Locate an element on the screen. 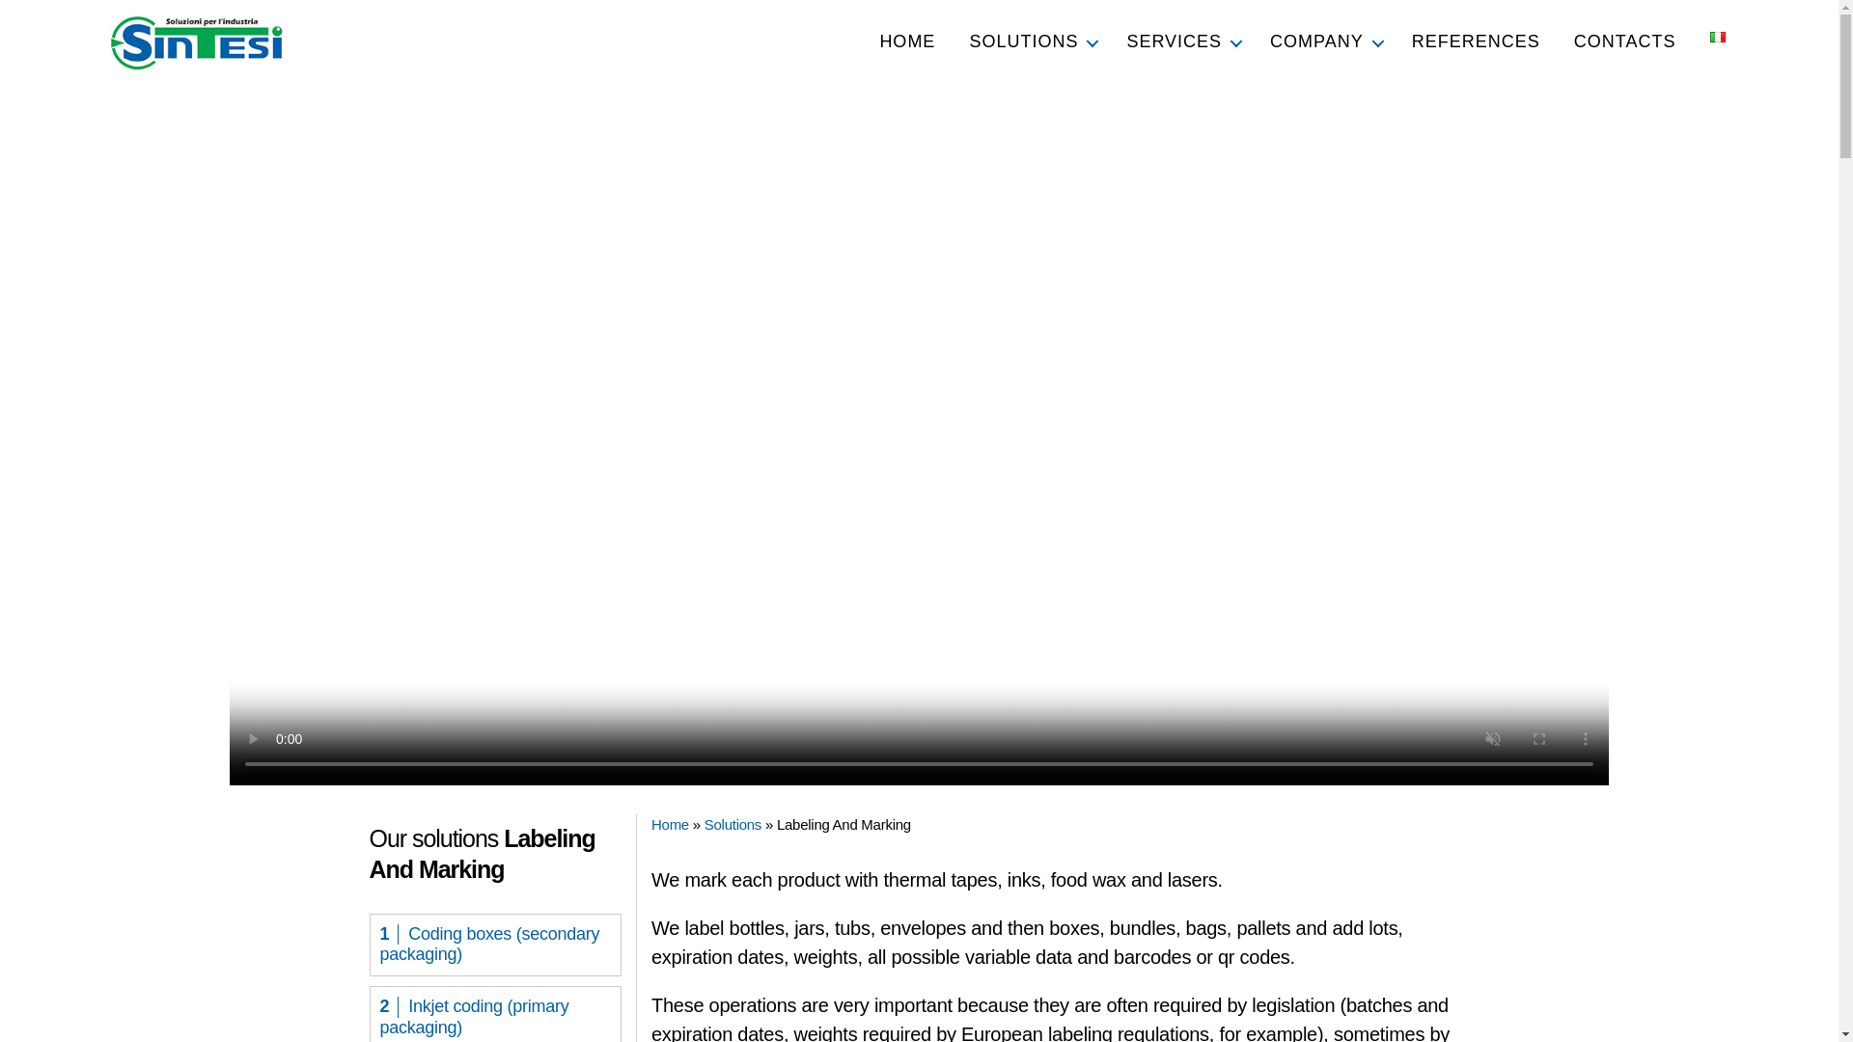 The height and width of the screenshot is (1042, 1853). COMPANY is located at coordinates (1324, 42).